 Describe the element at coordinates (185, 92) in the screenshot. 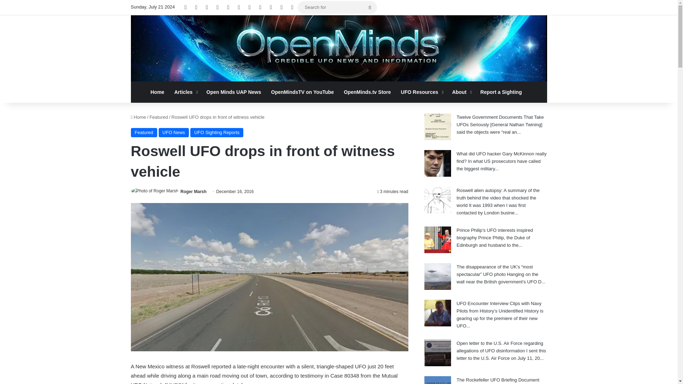

I see `Articles` at that location.